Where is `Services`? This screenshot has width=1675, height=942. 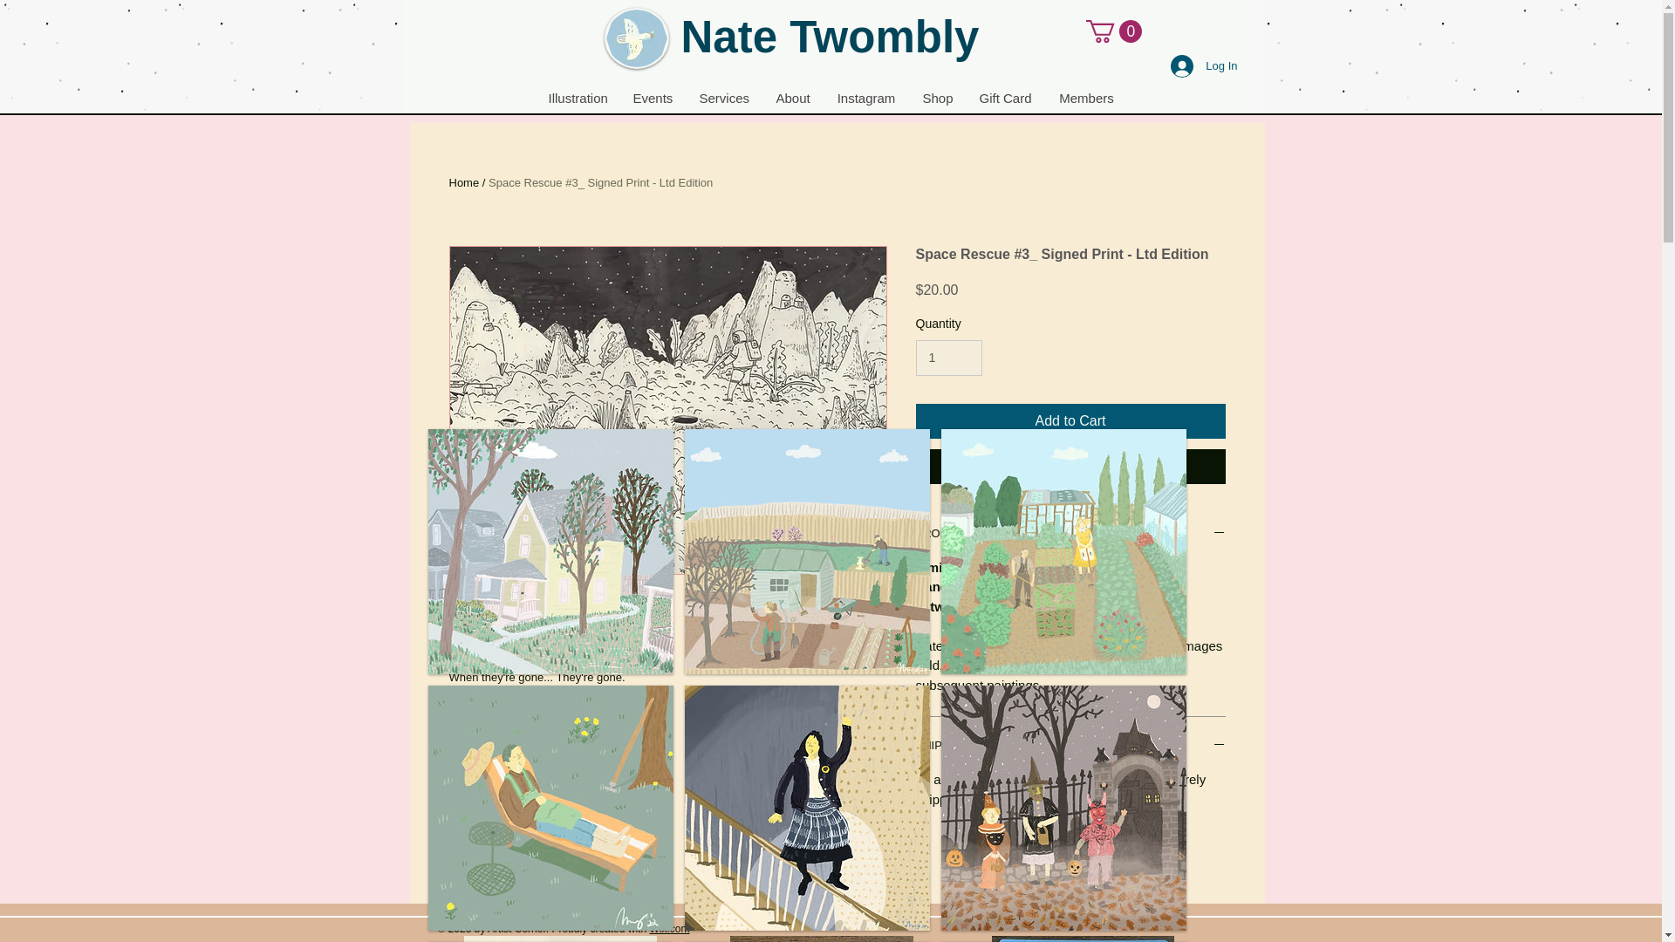 Services is located at coordinates (723, 99).